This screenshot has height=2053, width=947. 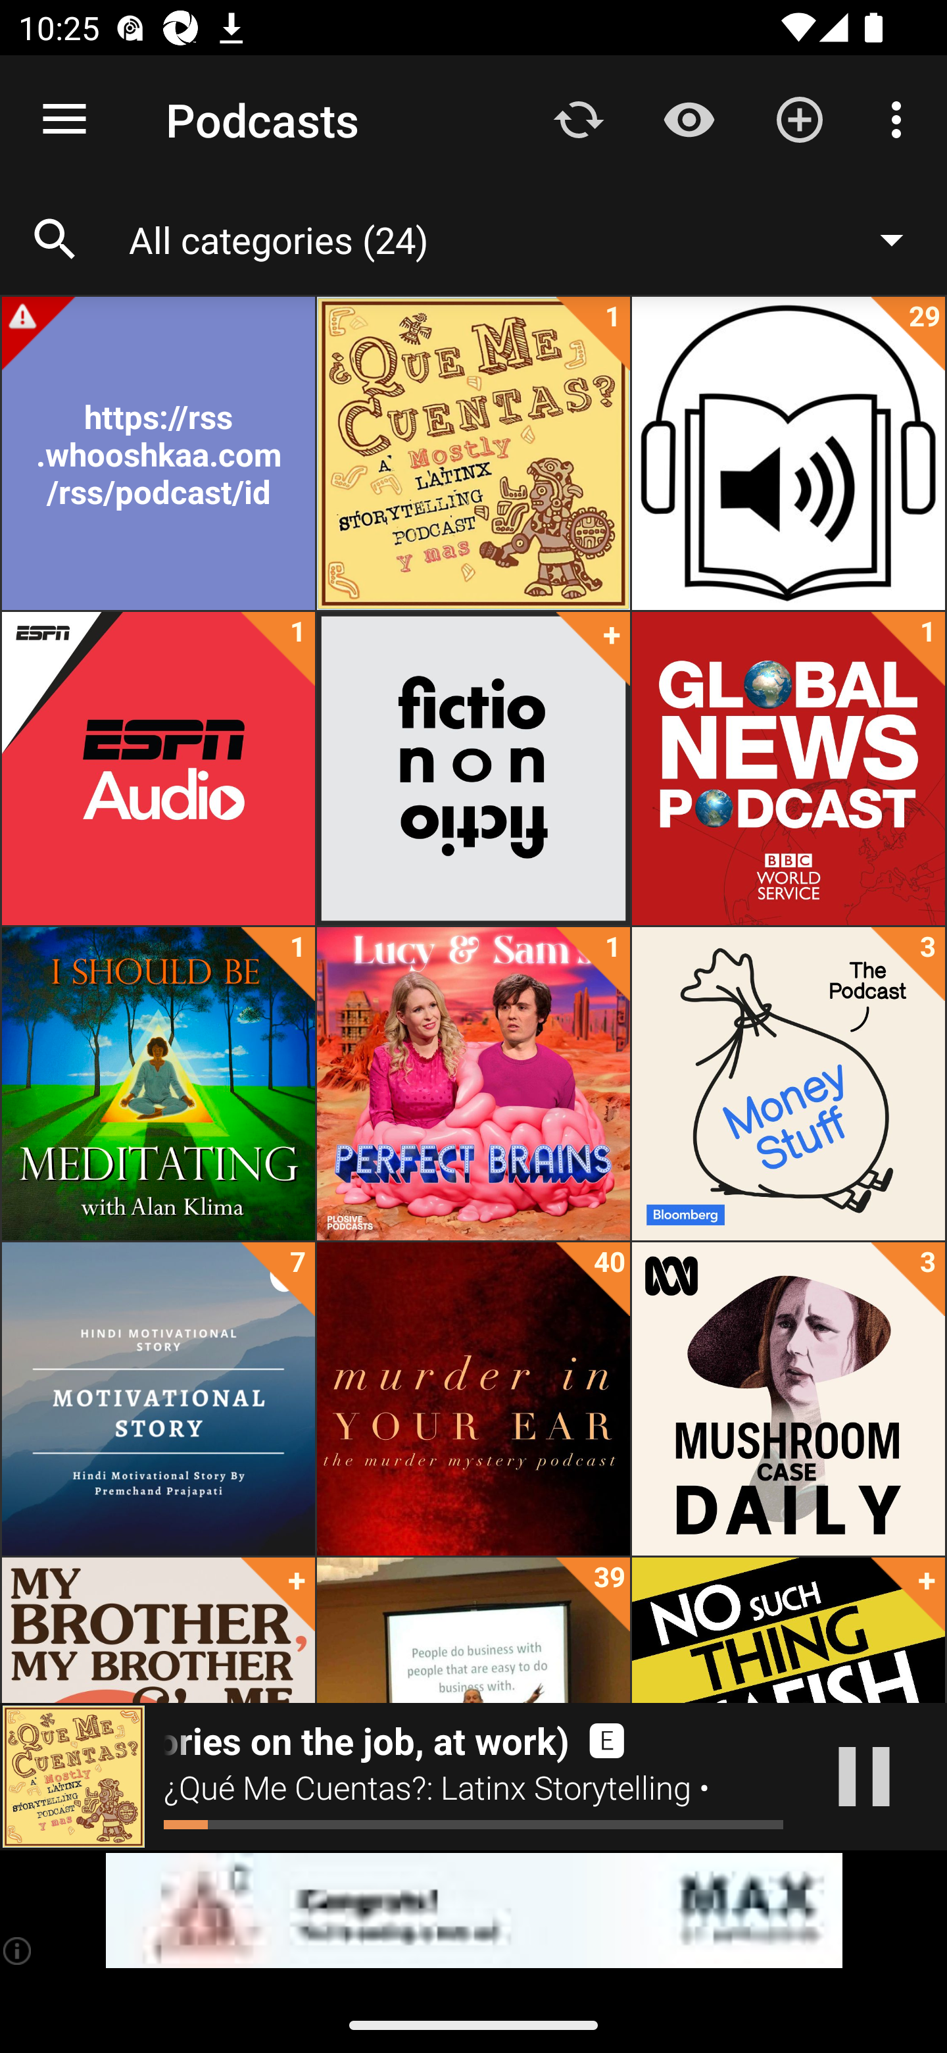 What do you see at coordinates (473, 769) in the screenshot?
I see `fiction/non/fiction +` at bounding box center [473, 769].